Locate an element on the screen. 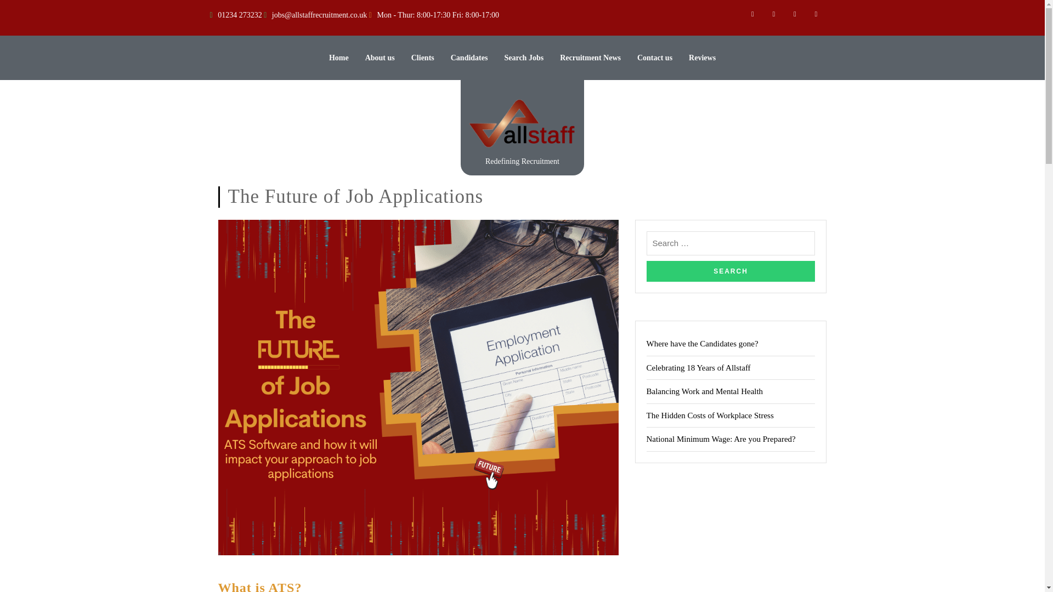 The width and height of the screenshot is (1053, 592). Home is located at coordinates (338, 58).